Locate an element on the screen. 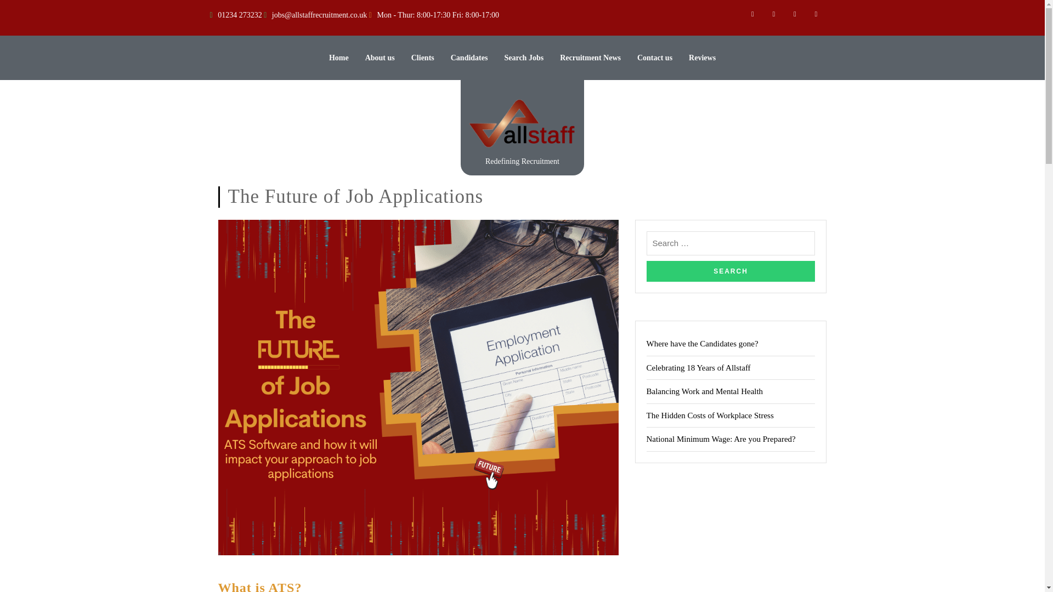 The width and height of the screenshot is (1053, 592). Home is located at coordinates (338, 58).